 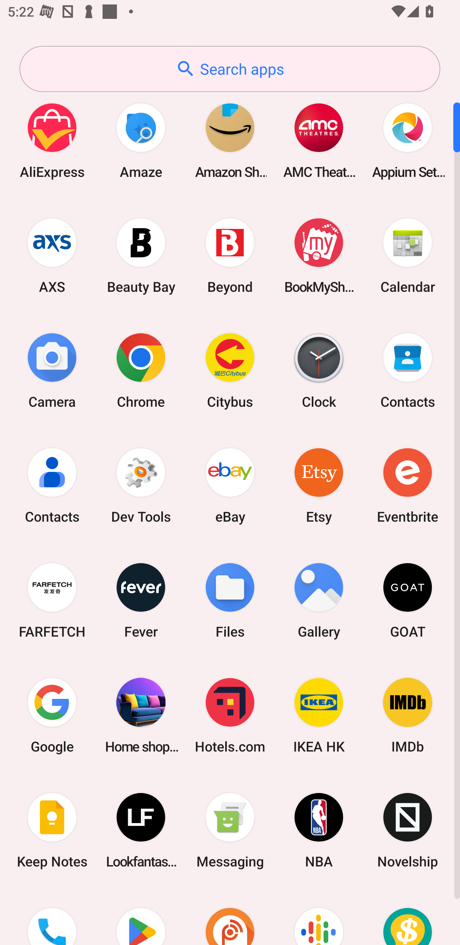 I want to click on AXS, so click(x=52, y=255).